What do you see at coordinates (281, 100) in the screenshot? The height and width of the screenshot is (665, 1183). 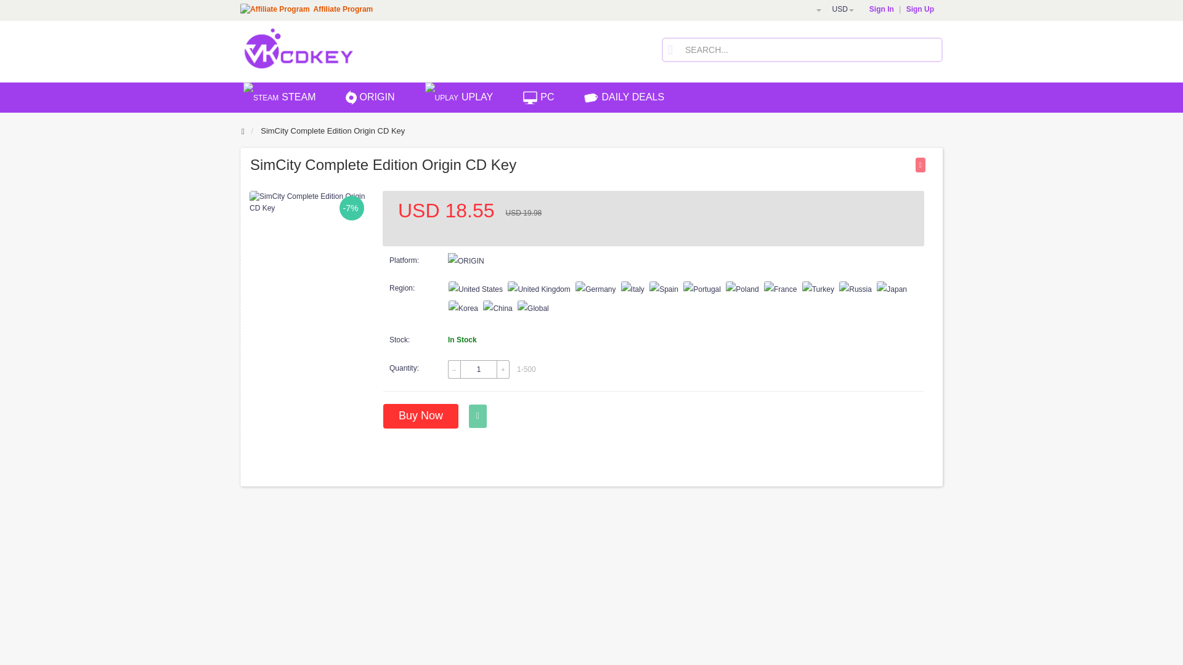 I see `STEAM` at bounding box center [281, 100].